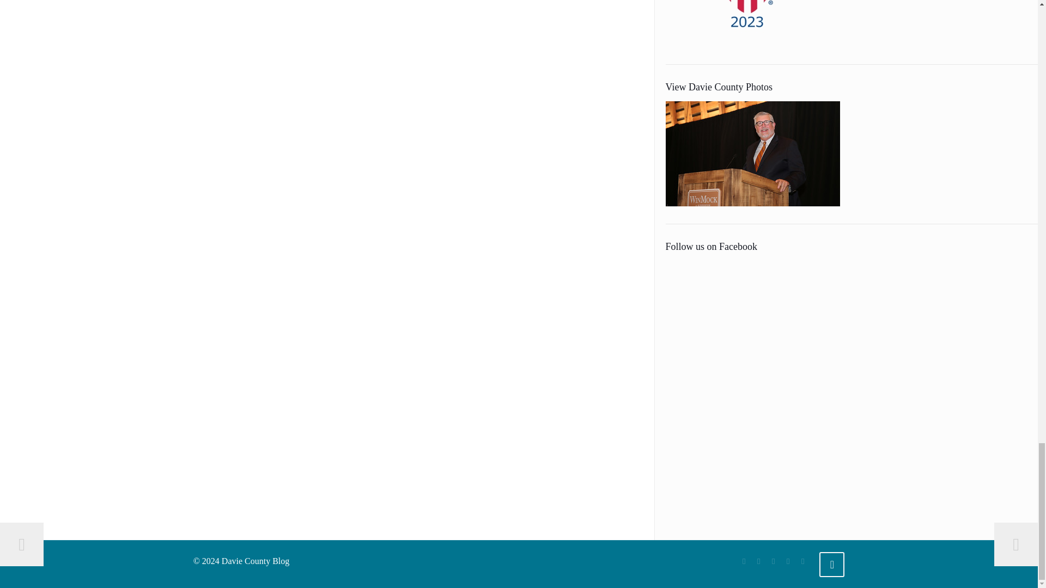 The image size is (1046, 588). What do you see at coordinates (758, 561) in the screenshot?
I see `Twitter` at bounding box center [758, 561].